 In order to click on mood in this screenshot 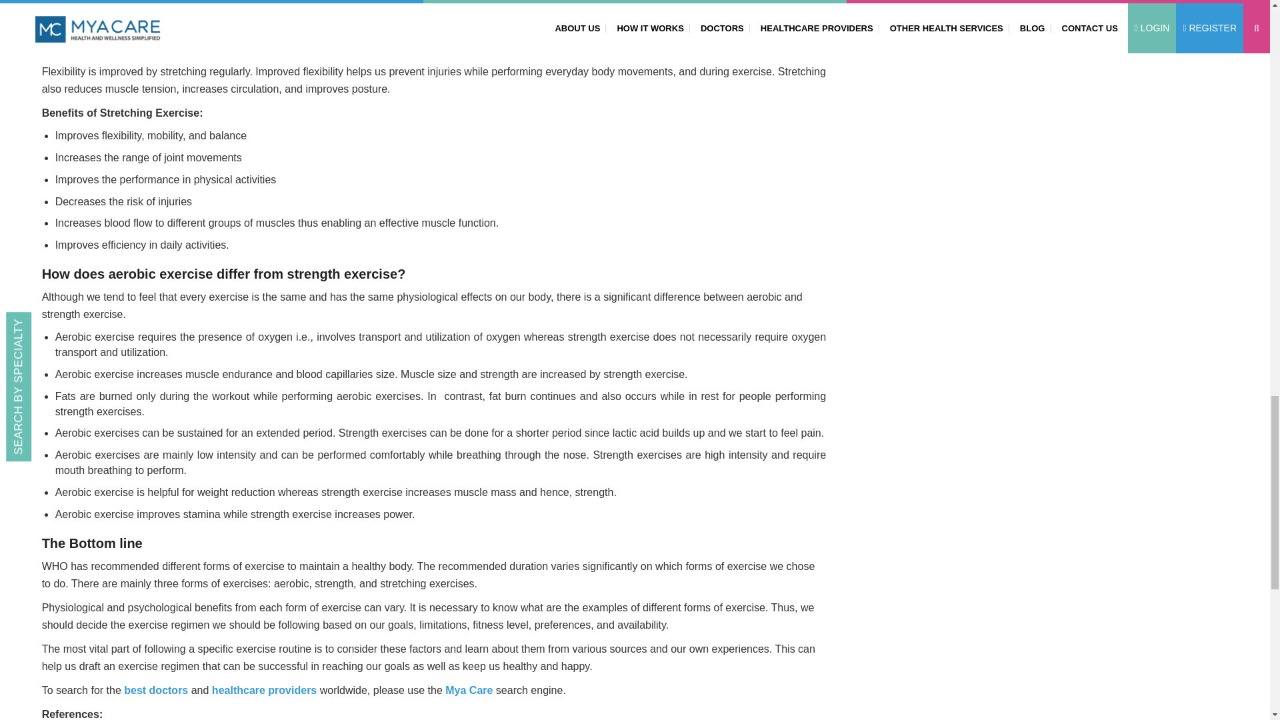, I will do `click(428, 4)`.